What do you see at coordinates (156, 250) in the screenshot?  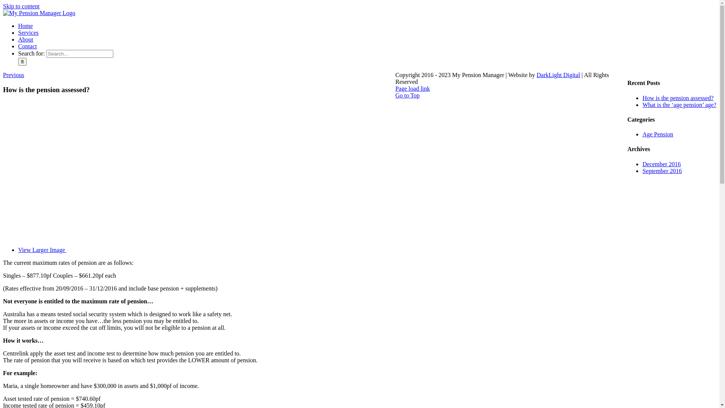 I see `View Larger Image` at bounding box center [156, 250].